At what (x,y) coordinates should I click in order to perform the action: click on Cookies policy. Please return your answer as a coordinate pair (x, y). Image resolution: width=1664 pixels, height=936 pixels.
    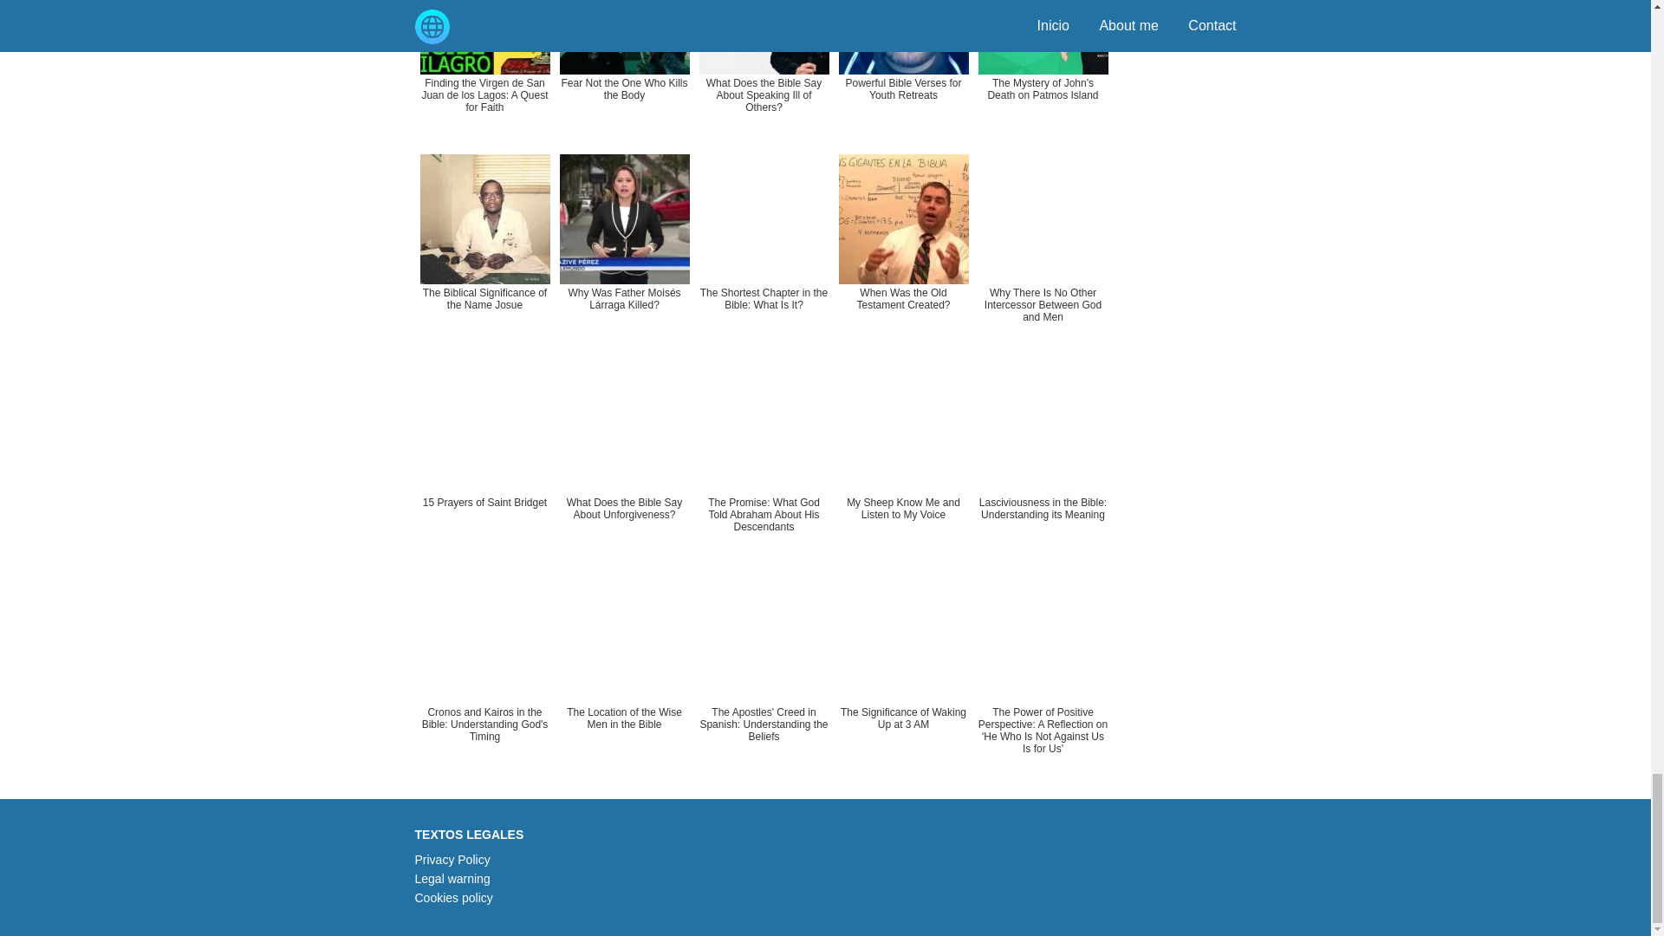
    Looking at the image, I should click on (453, 898).